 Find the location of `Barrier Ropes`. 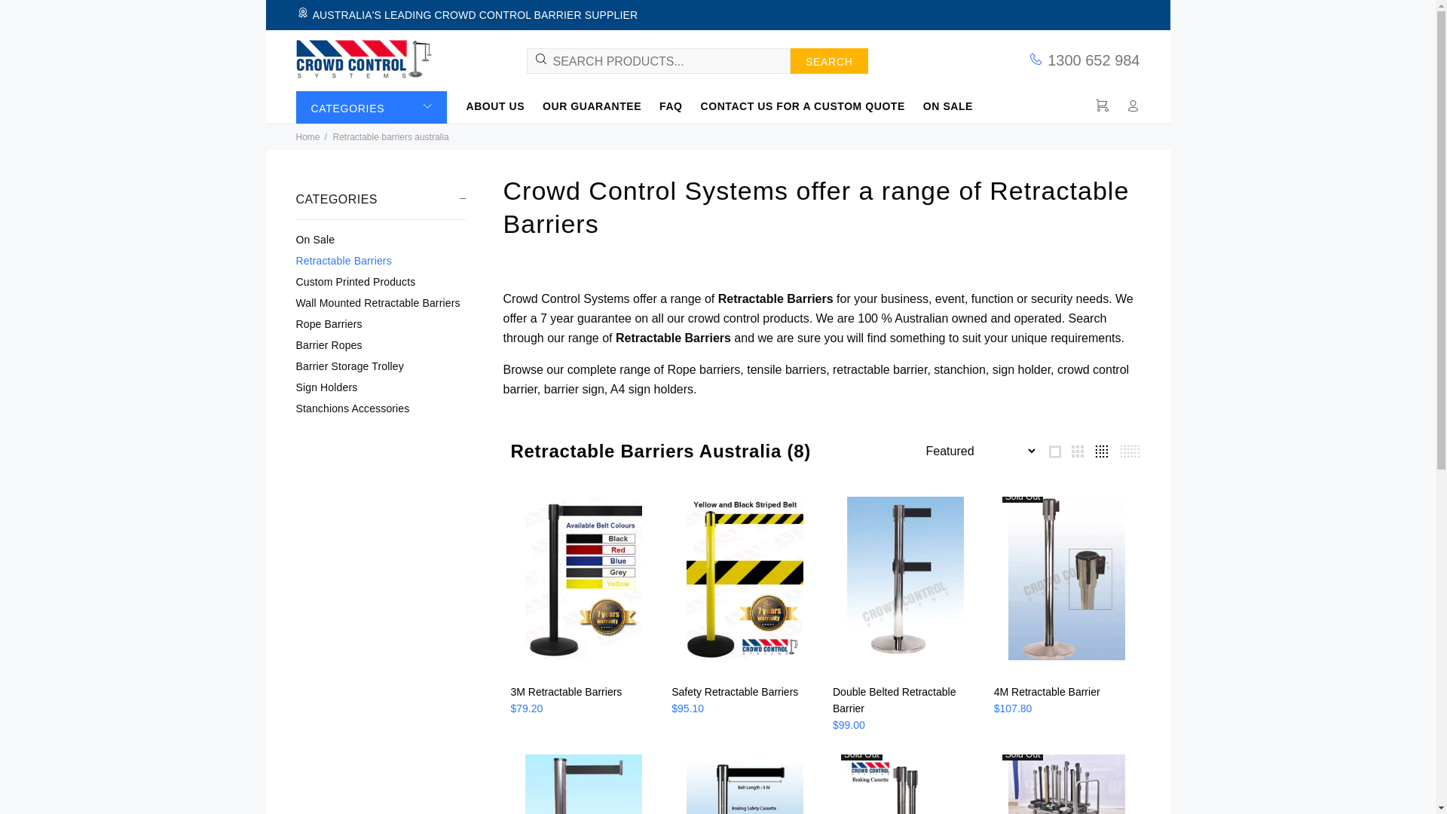

Barrier Ropes is located at coordinates (380, 345).